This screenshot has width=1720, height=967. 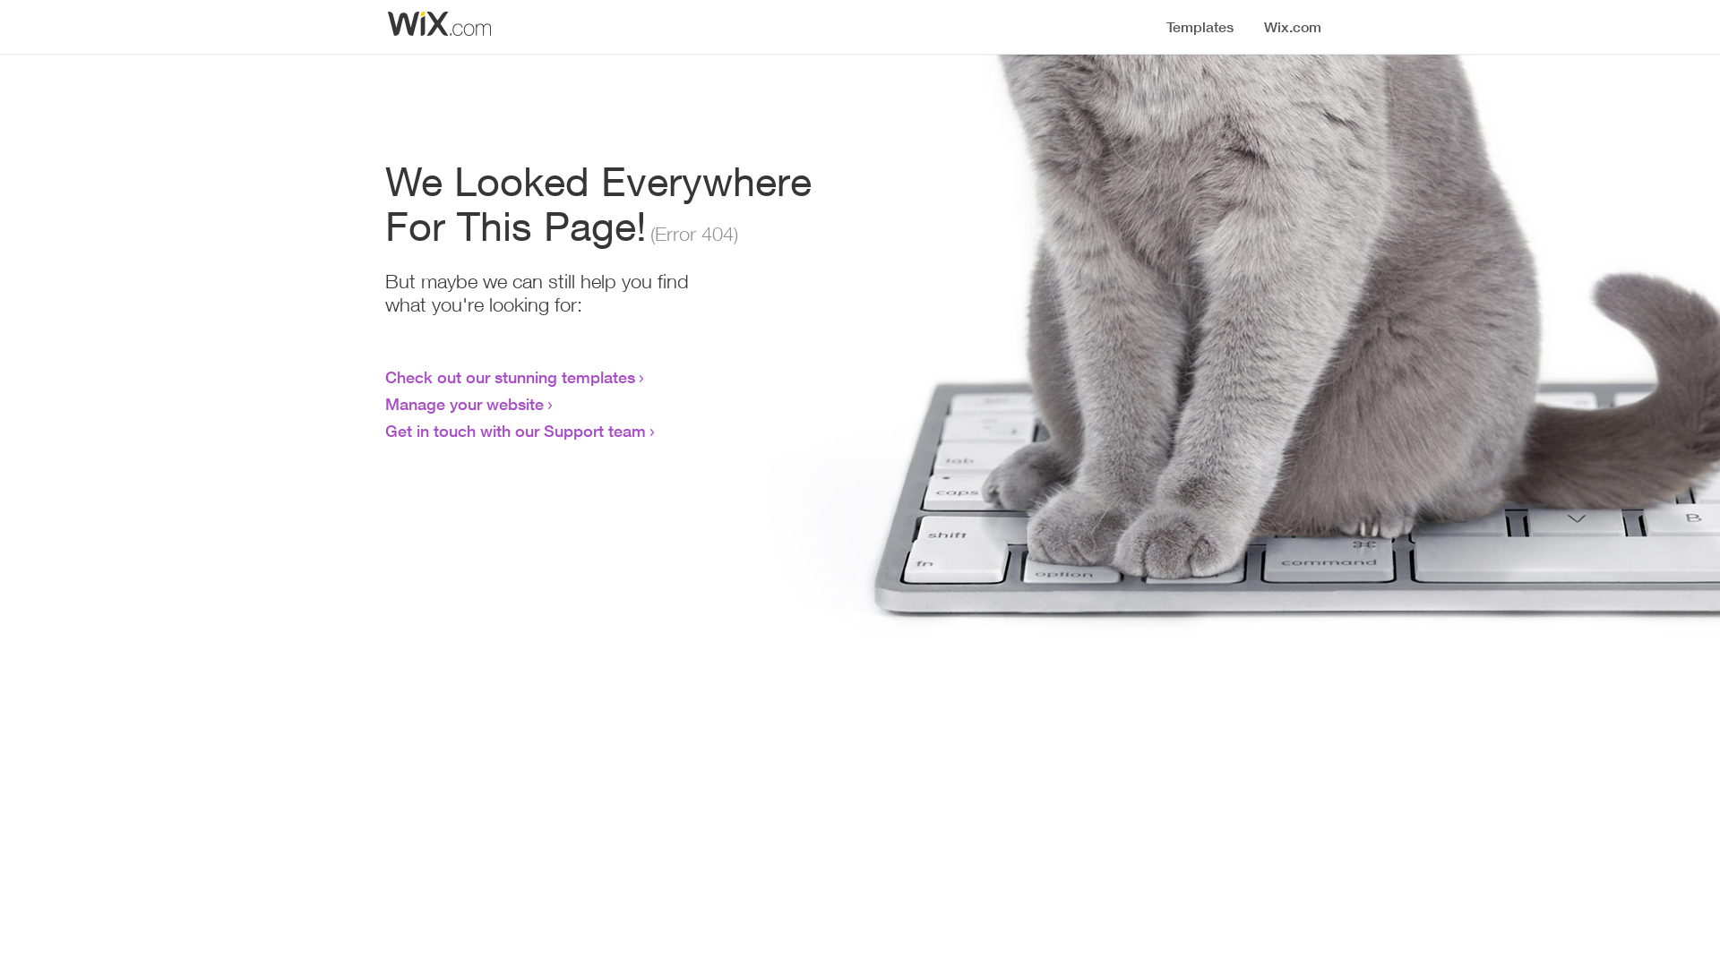 I want to click on Manage your website, so click(x=464, y=404).